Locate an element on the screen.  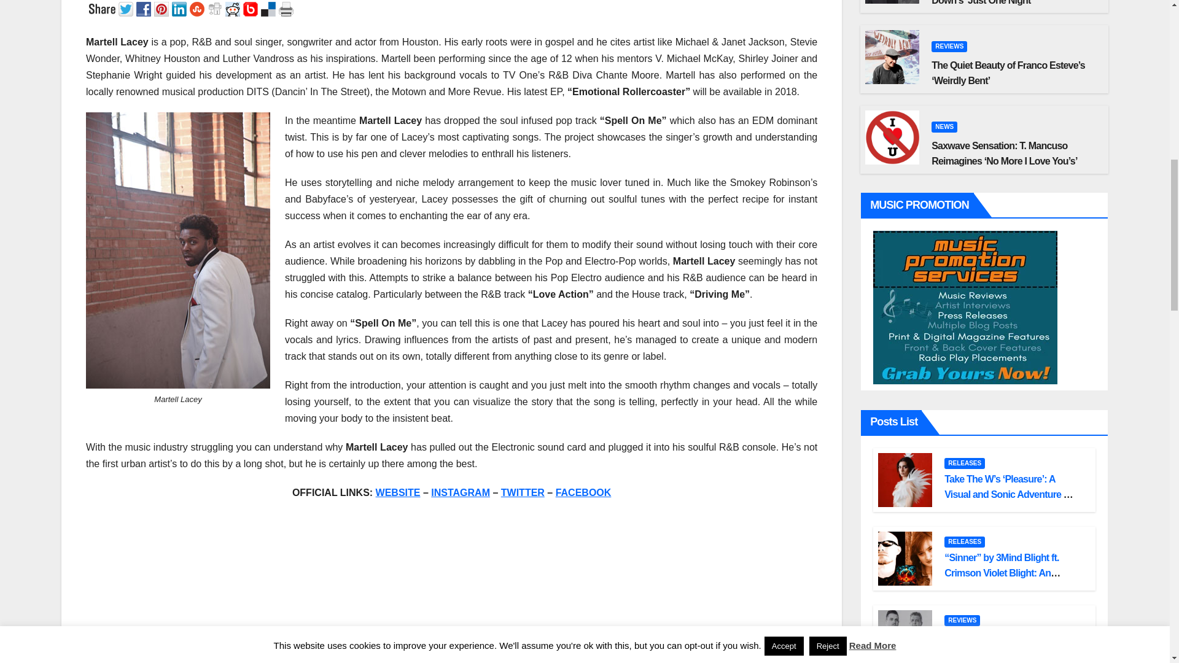
Twitter is located at coordinates (128, 9).